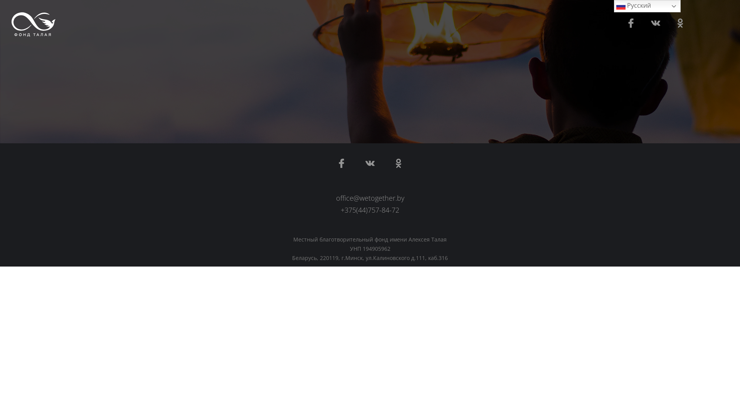 This screenshot has height=416, width=740. I want to click on +375(44)757-84-72, so click(370, 210).